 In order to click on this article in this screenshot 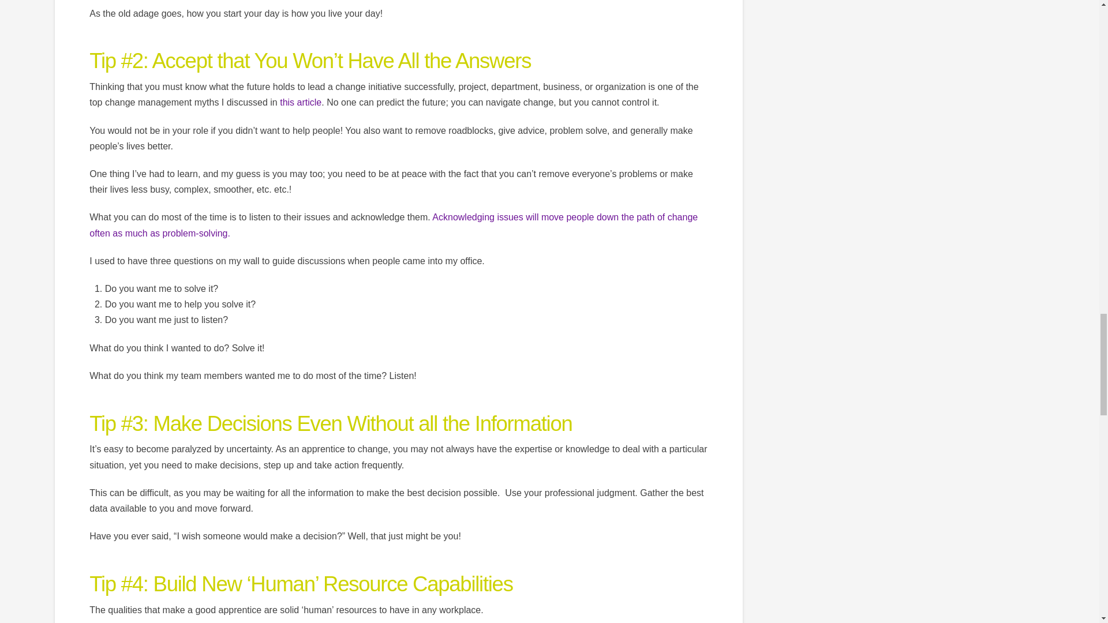, I will do `click(300, 102)`.